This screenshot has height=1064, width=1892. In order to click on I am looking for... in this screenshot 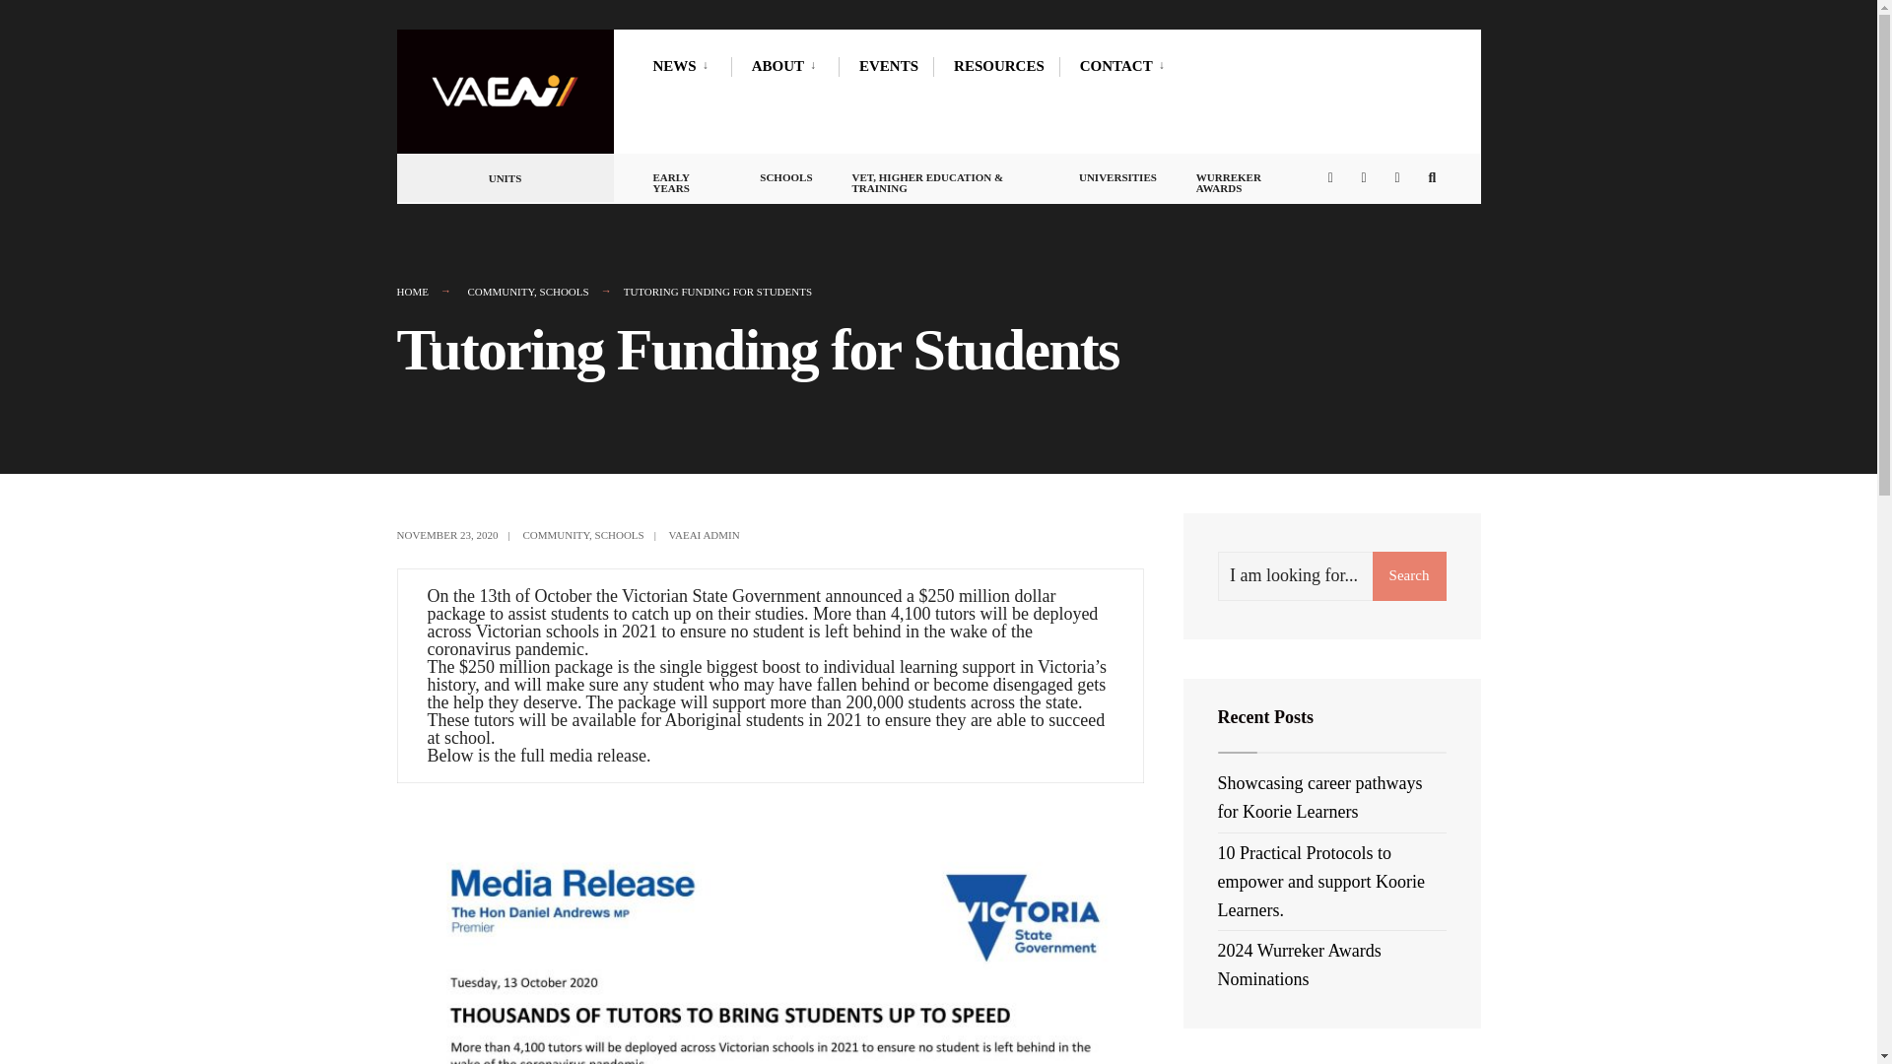, I will do `click(1332, 576)`.